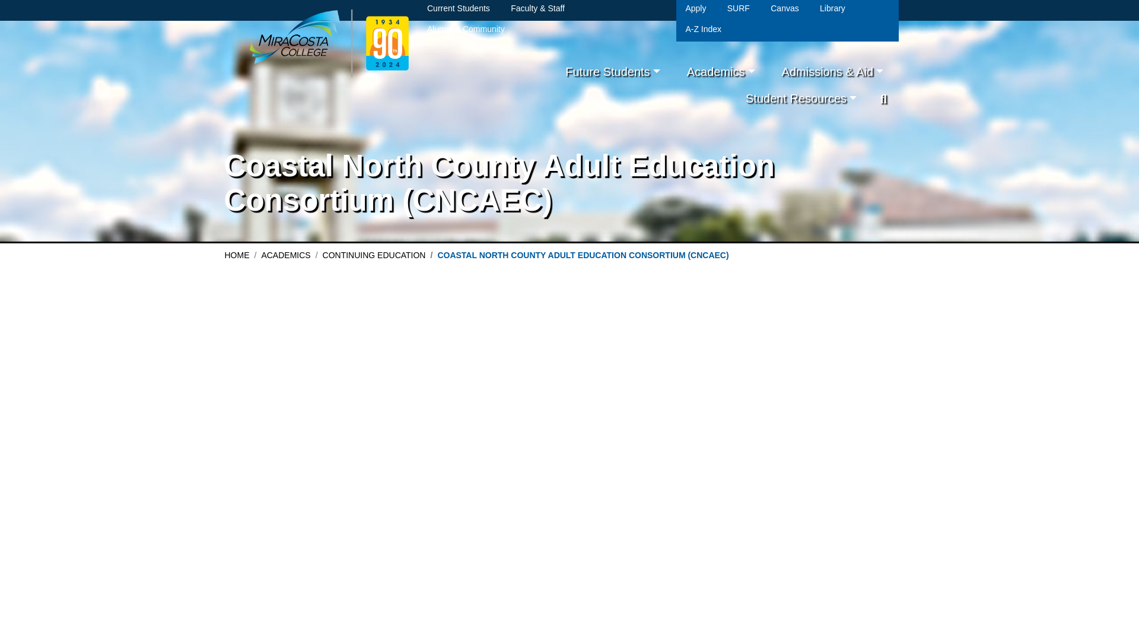  I want to click on The MiraCosta College Library, so click(832, 12).